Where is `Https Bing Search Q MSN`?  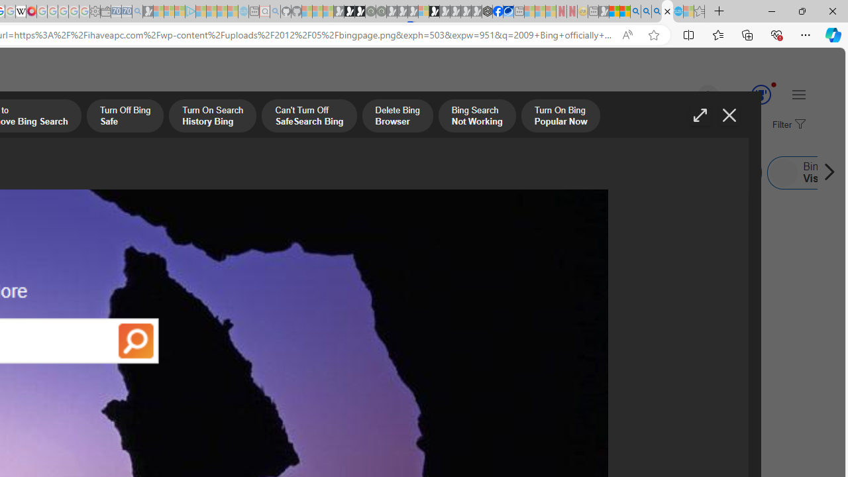 Https Bing Search Q MSN is located at coordinates (589, 172).